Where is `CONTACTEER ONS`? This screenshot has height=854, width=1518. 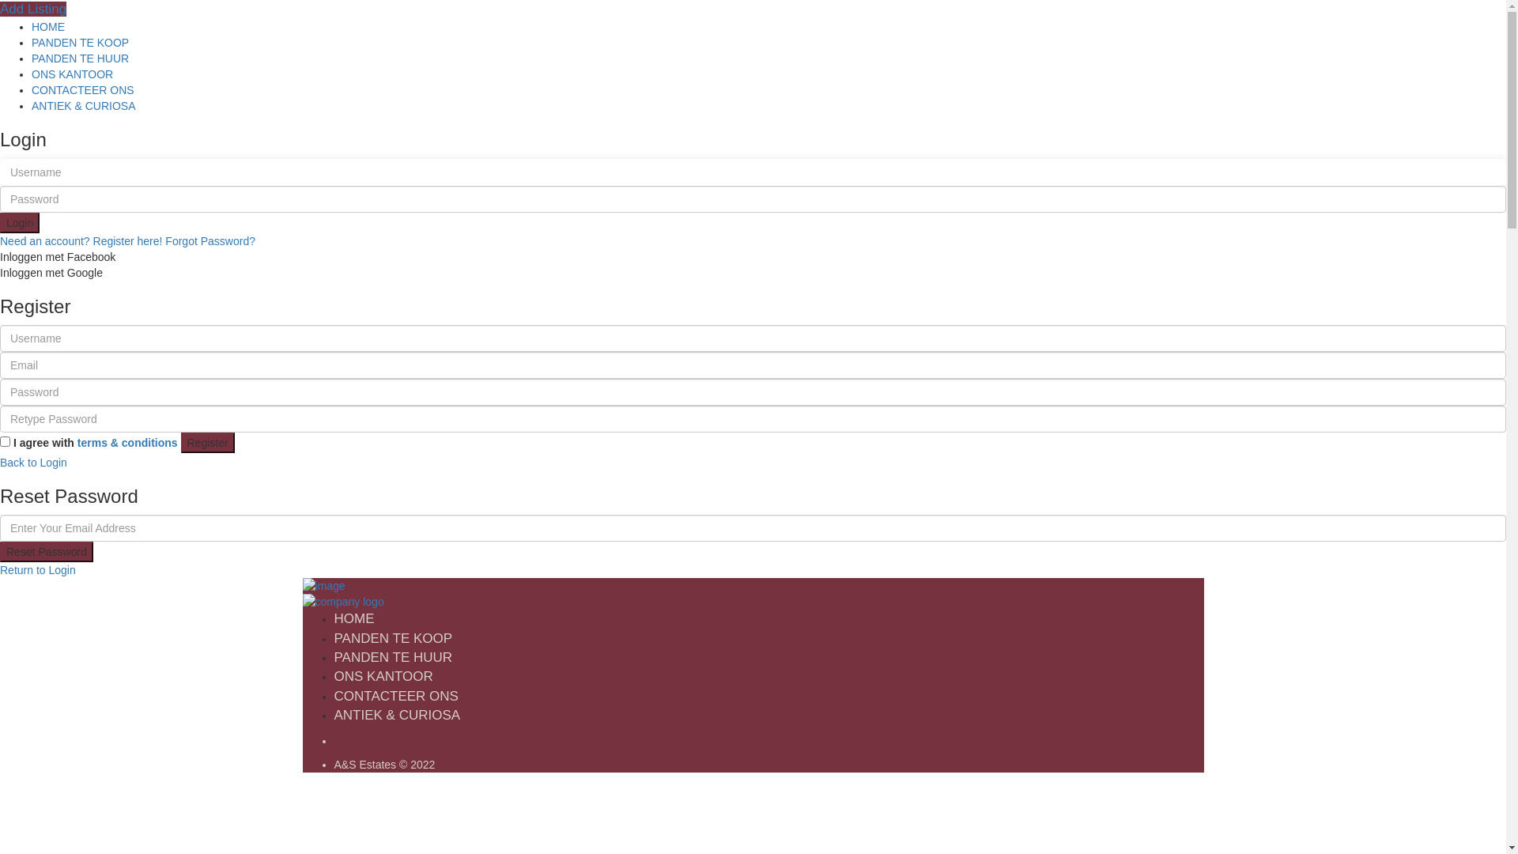
CONTACTEER ONS is located at coordinates (83, 90).